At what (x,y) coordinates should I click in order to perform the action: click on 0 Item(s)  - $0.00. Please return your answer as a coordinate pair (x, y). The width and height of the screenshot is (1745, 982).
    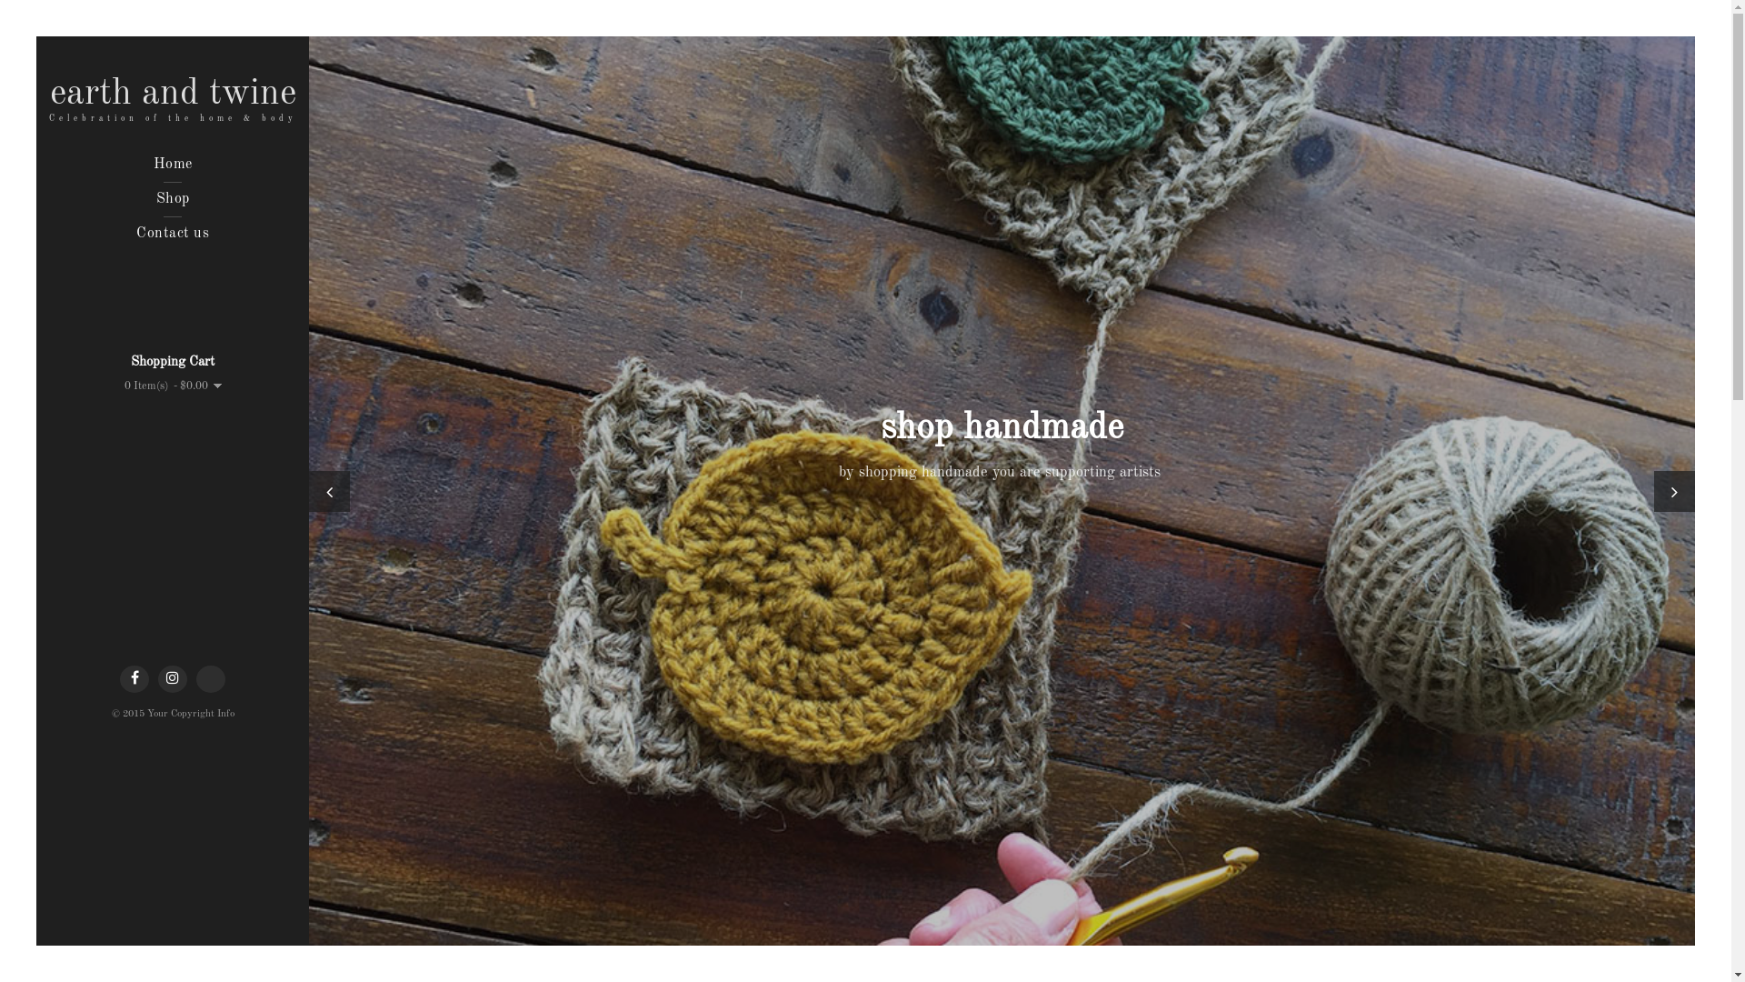
    Looking at the image, I should click on (173, 386).